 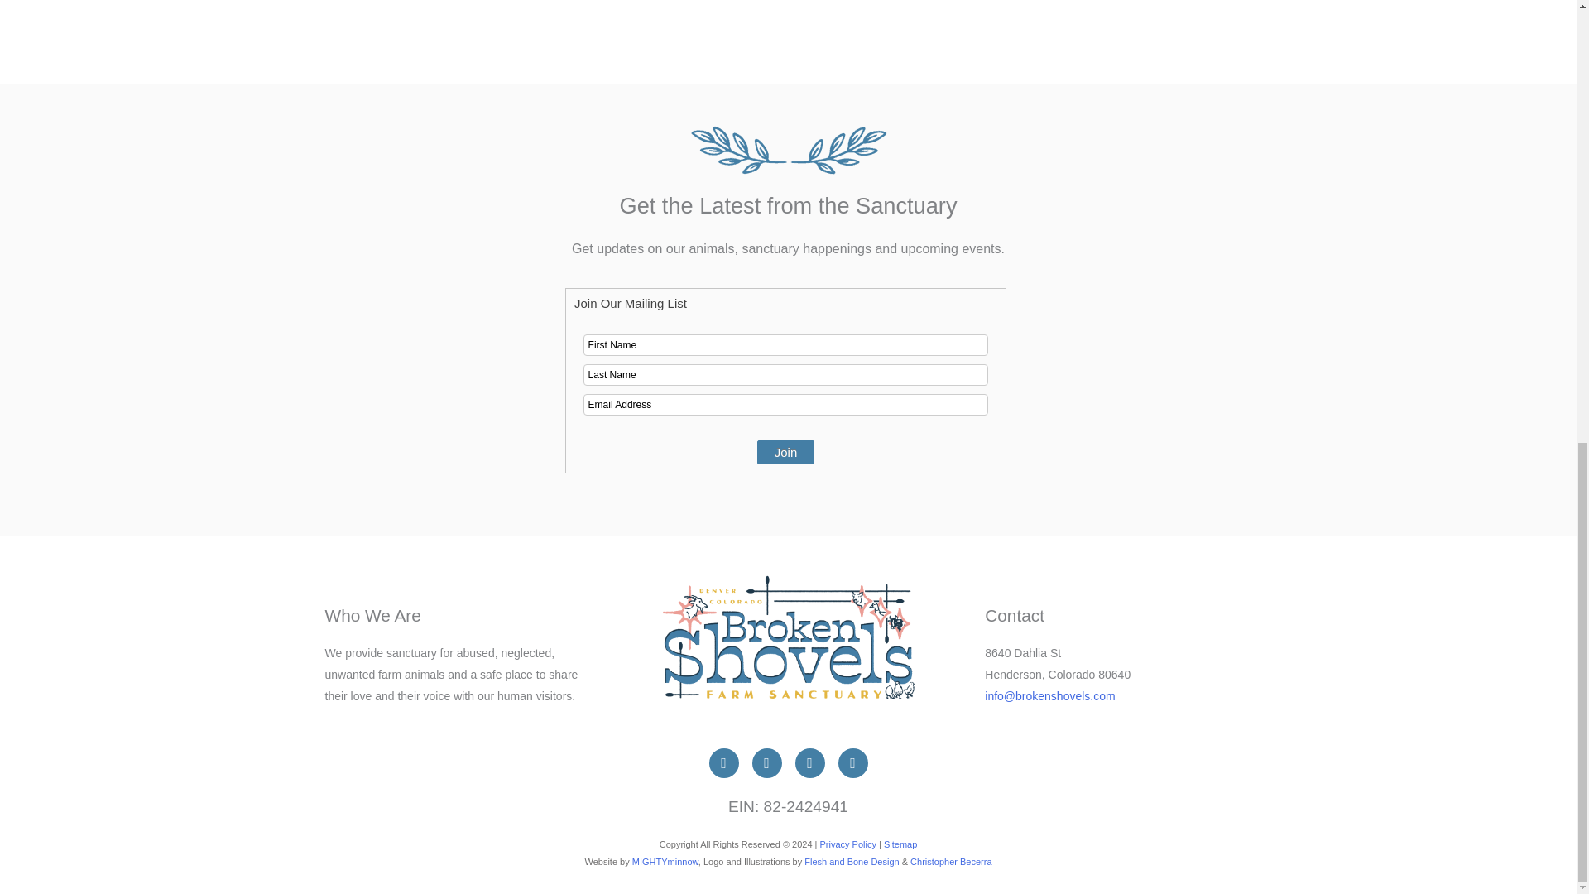 I want to click on Privacy Policy, so click(x=847, y=844).